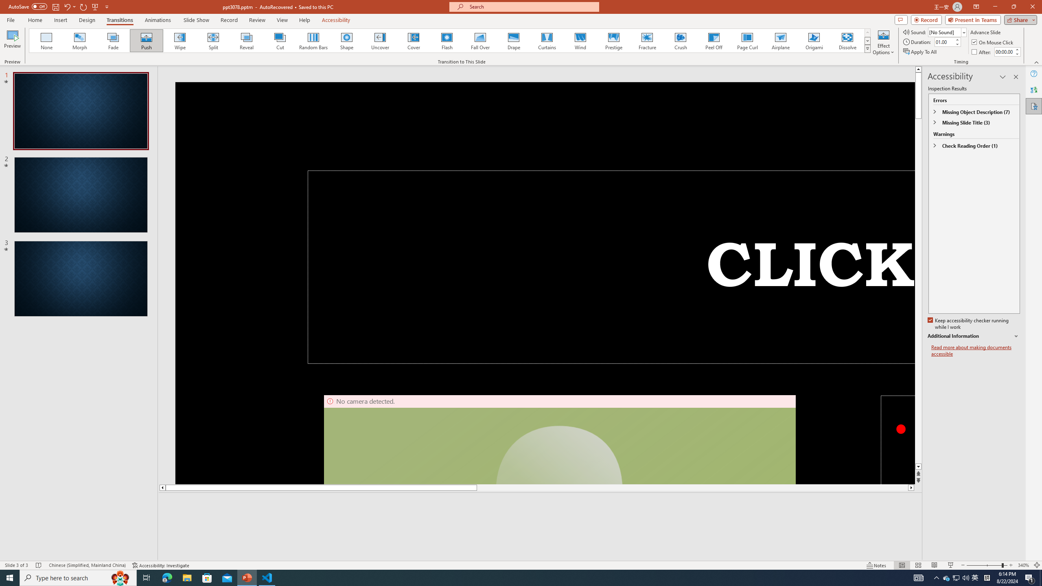  Describe the element at coordinates (47, 41) in the screenshot. I see `None` at that location.